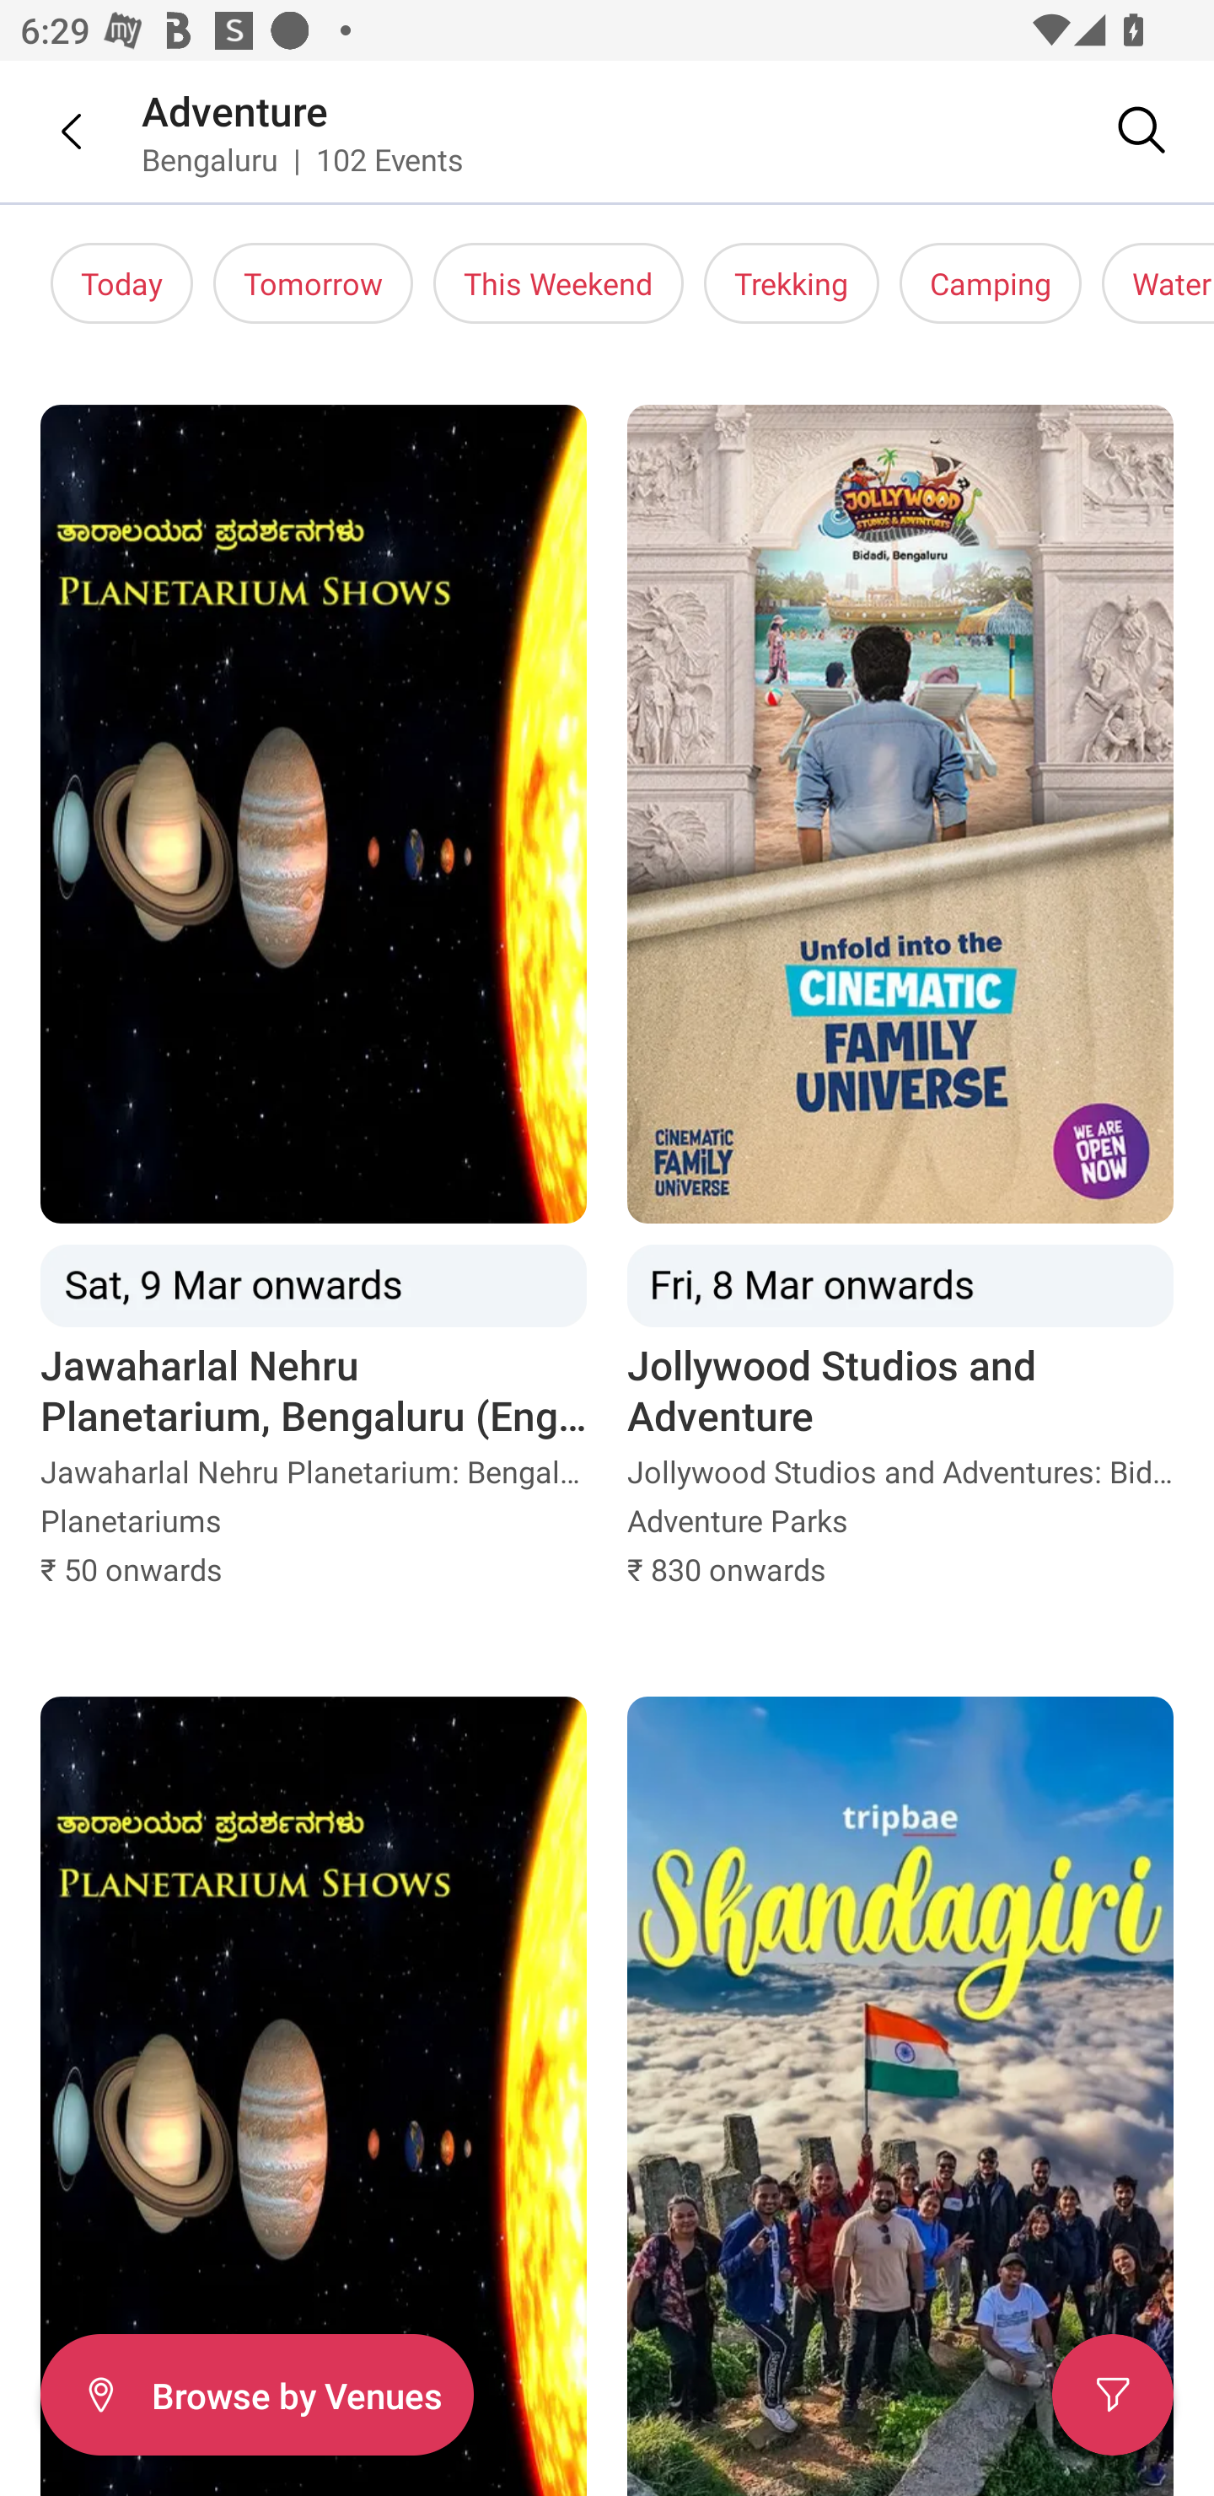 This screenshot has width=1214, height=2496. Describe the element at coordinates (121, 283) in the screenshot. I see `Today` at that location.